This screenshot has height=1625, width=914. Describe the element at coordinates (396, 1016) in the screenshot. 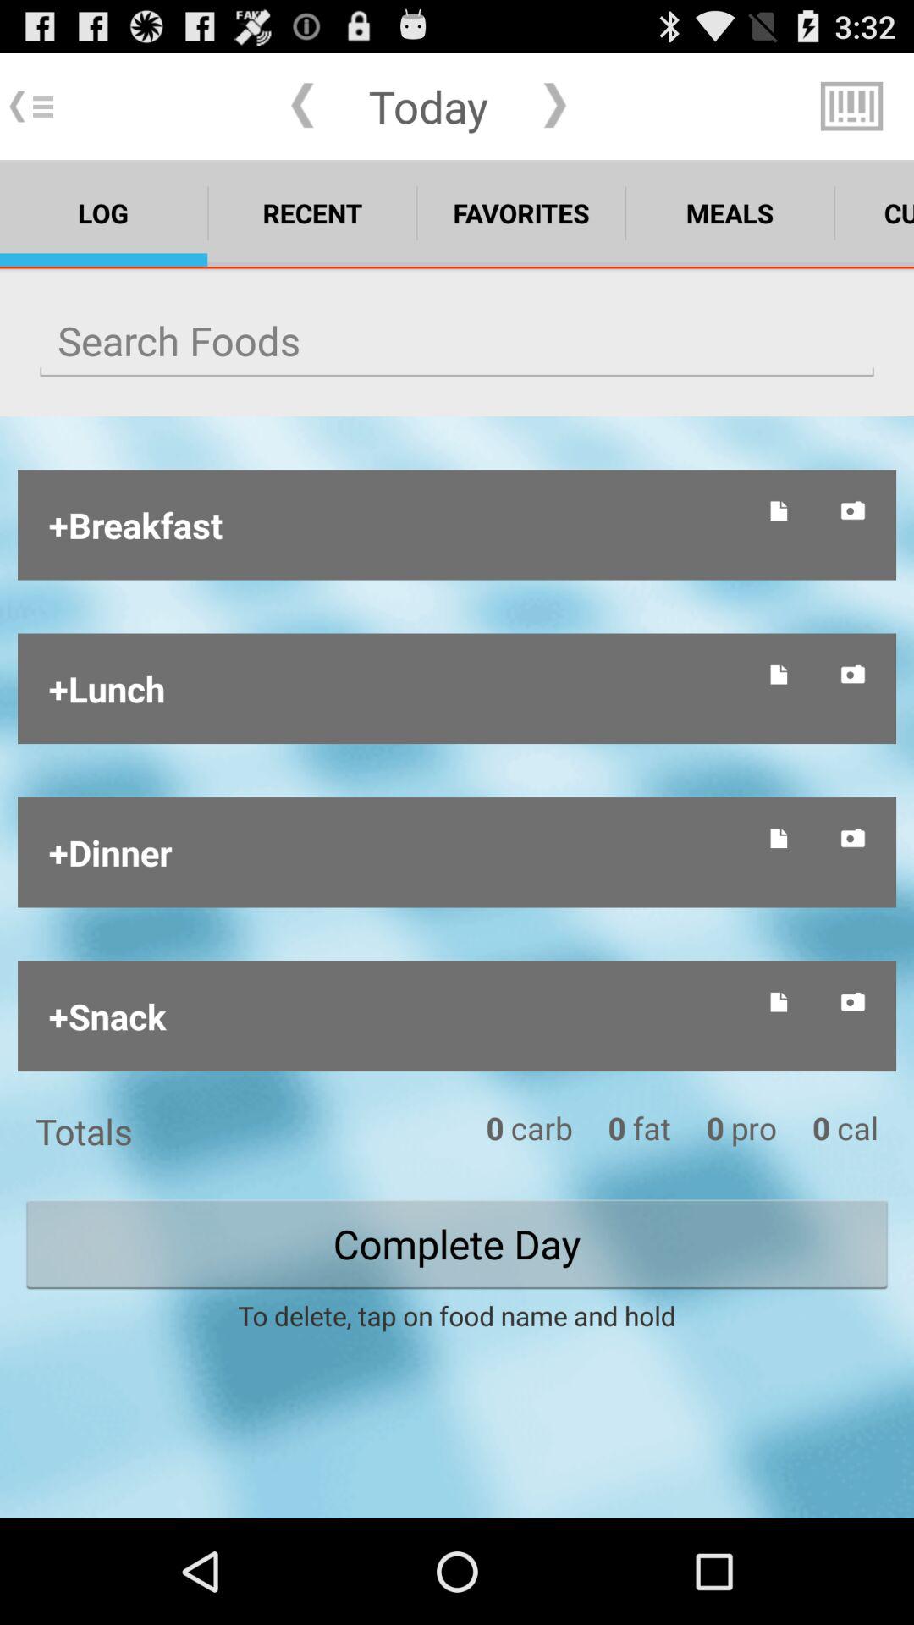

I see `select the text which is above the text totals` at that location.